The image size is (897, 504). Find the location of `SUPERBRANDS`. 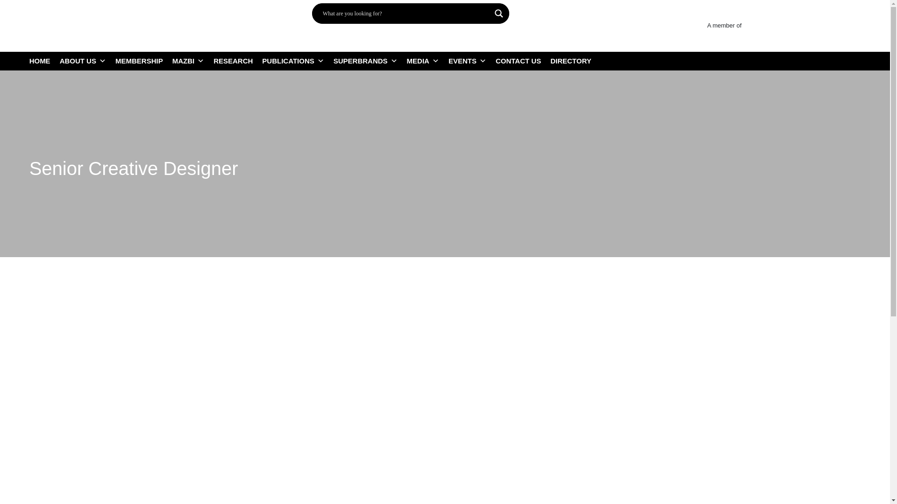

SUPERBRANDS is located at coordinates (370, 61).